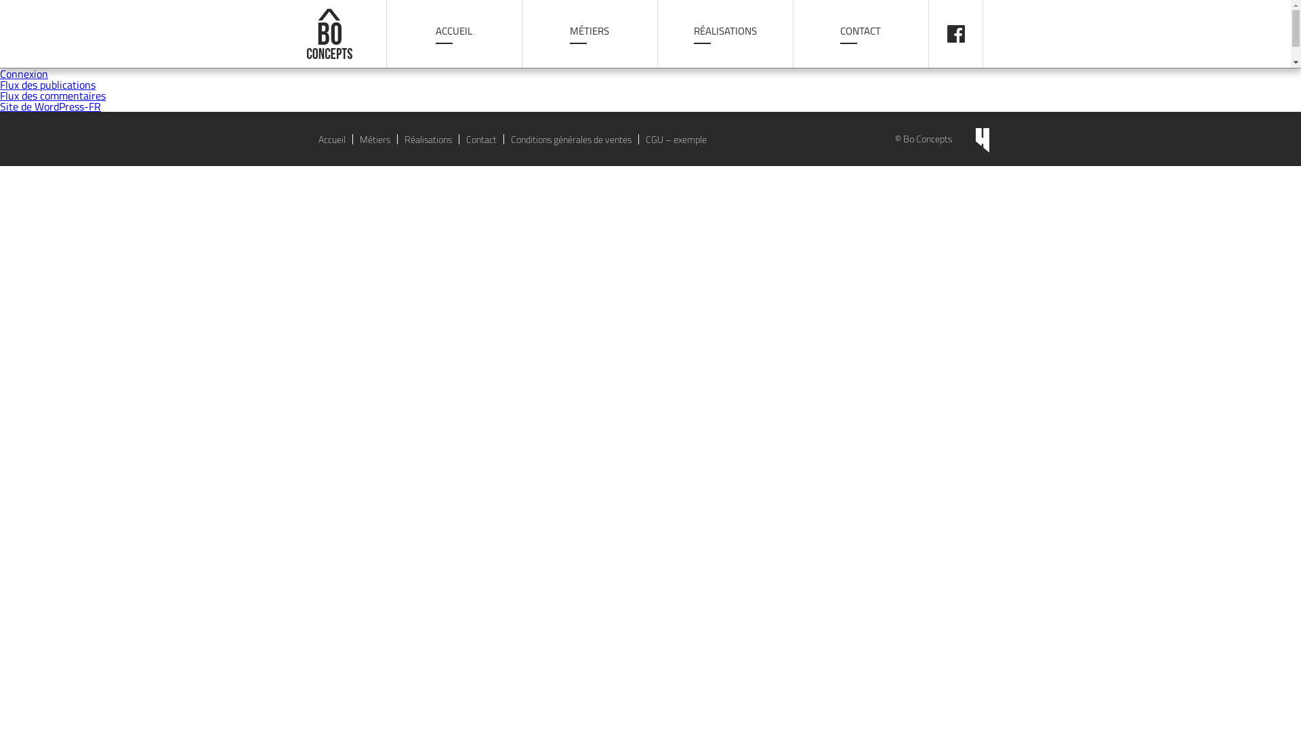 The height and width of the screenshot is (732, 1301). I want to click on Rechercher, so click(152, 7).